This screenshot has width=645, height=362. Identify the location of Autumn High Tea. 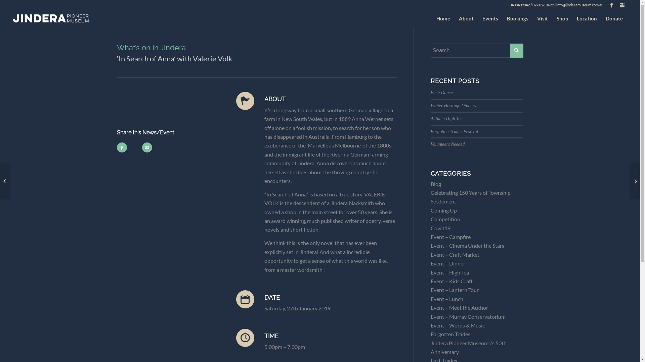
(447, 119).